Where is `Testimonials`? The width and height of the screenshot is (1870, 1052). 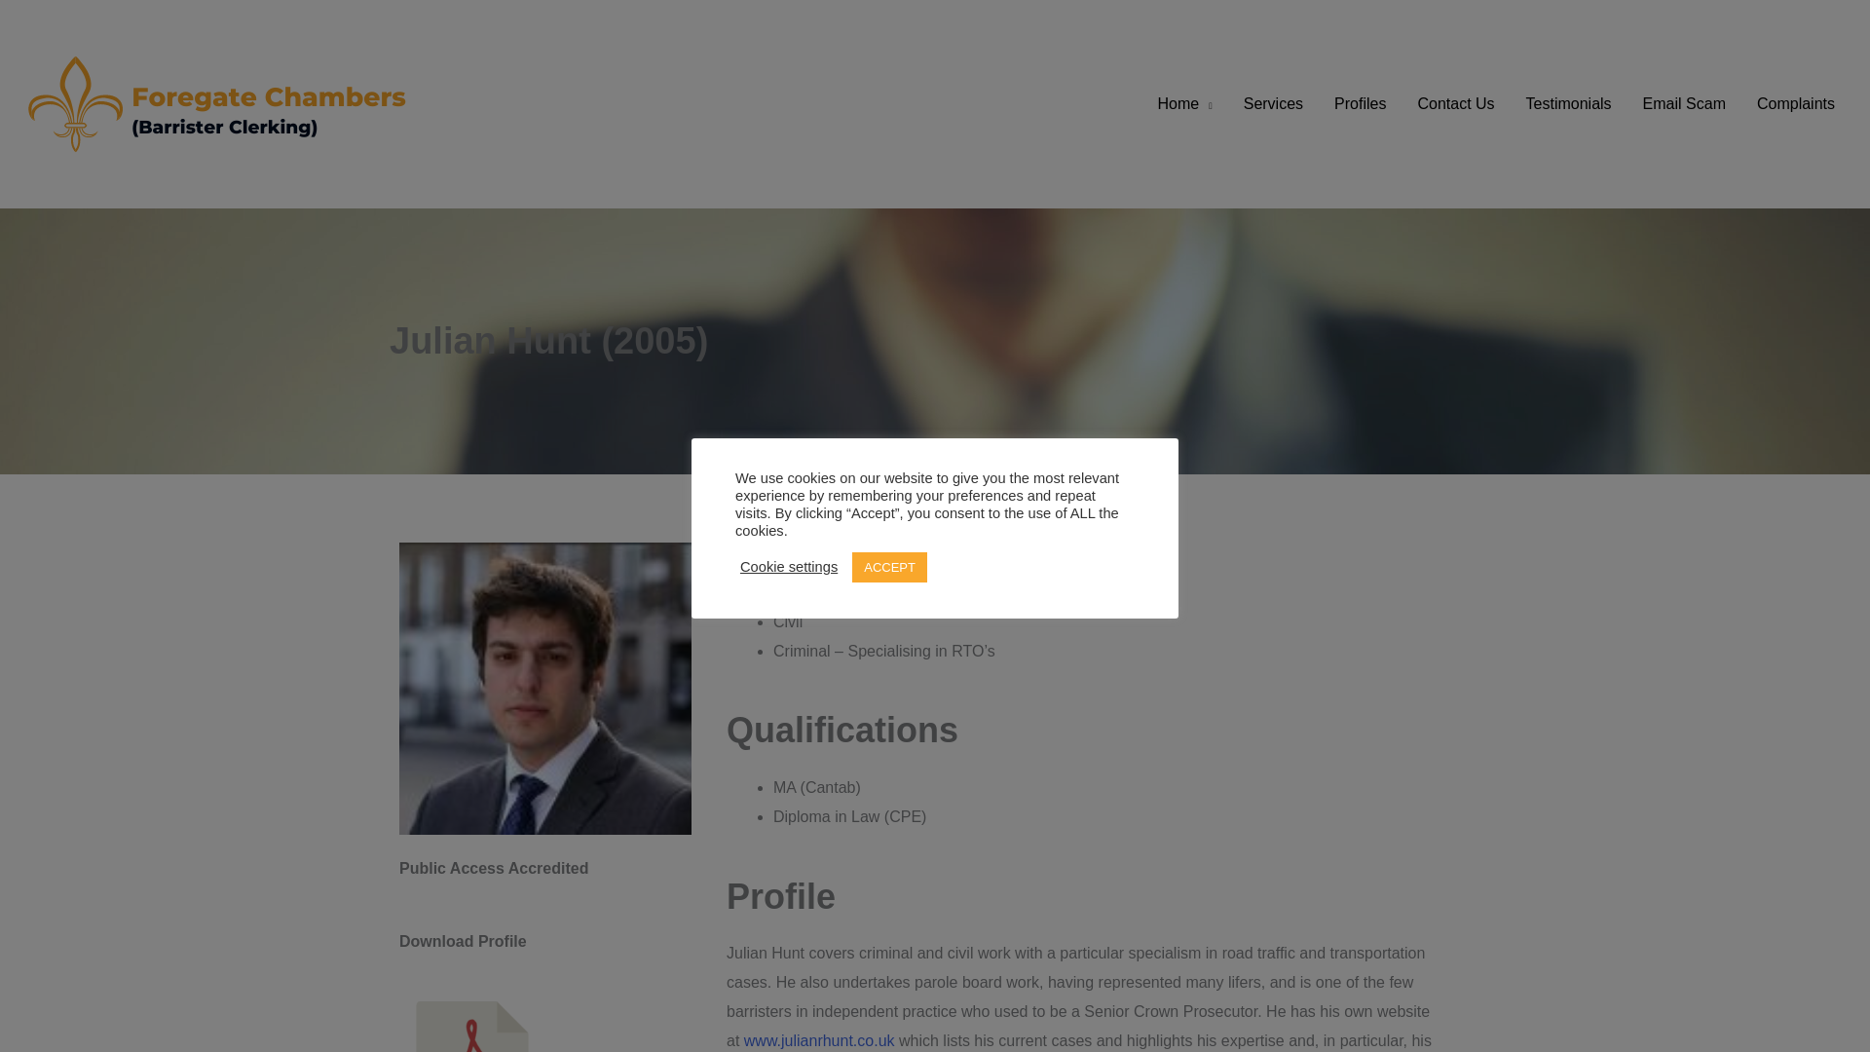 Testimonials is located at coordinates (1568, 103).